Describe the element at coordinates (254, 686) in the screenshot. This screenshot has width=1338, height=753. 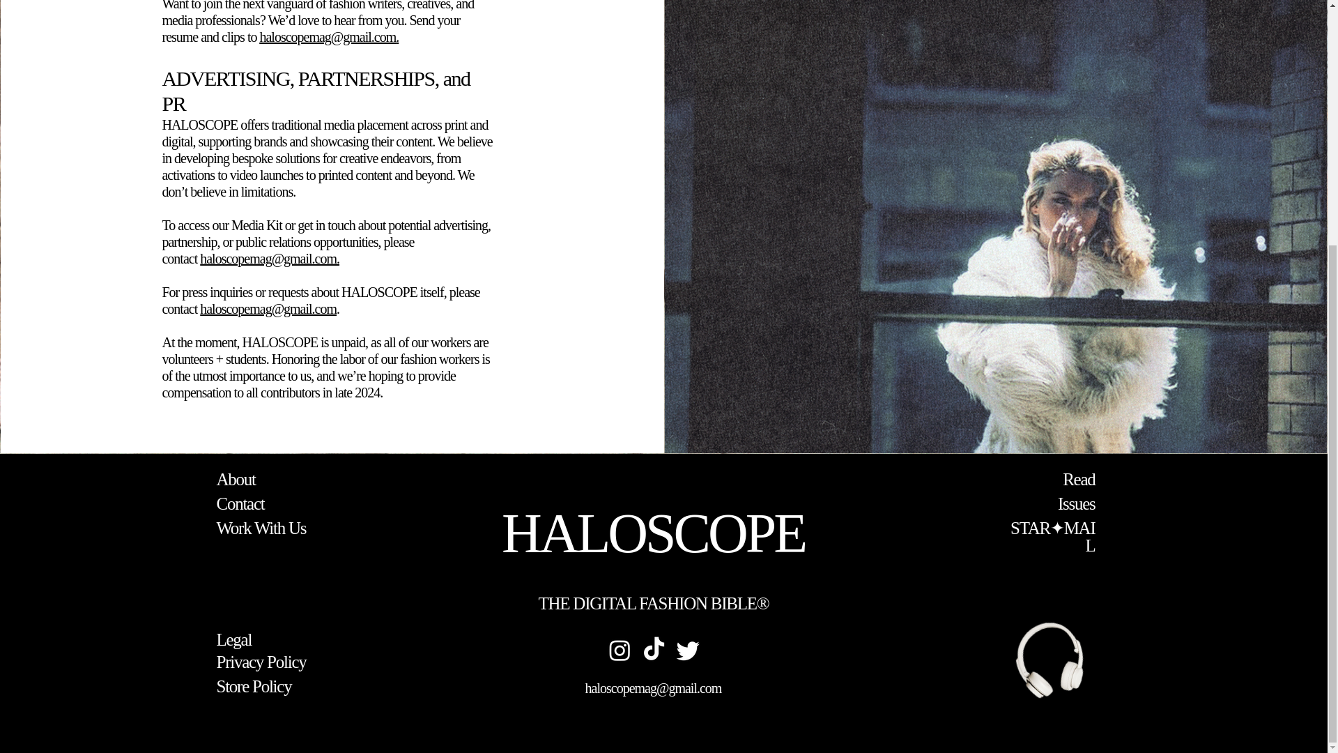
I see `Store Policy` at that location.